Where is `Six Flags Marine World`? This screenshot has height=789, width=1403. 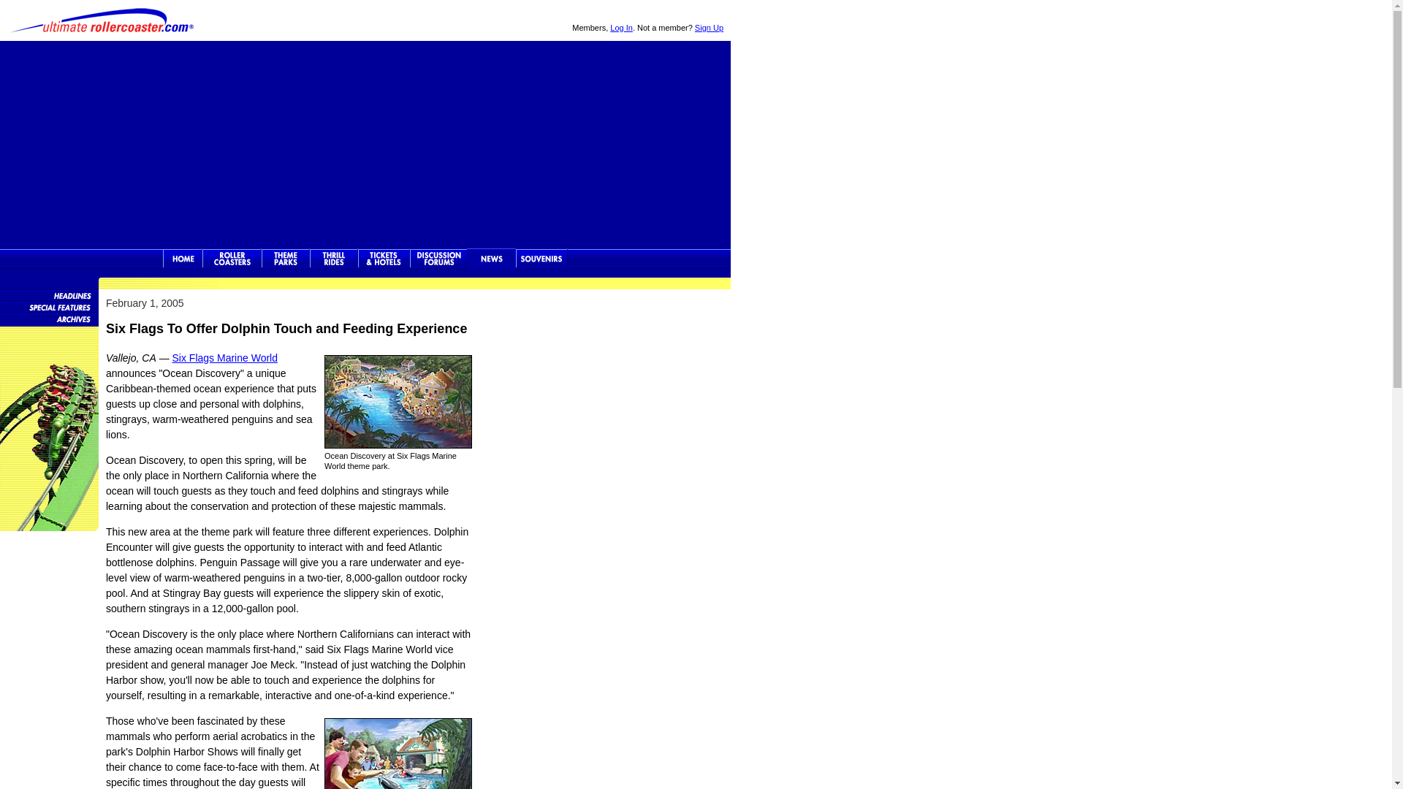
Six Flags Marine World is located at coordinates (225, 357).